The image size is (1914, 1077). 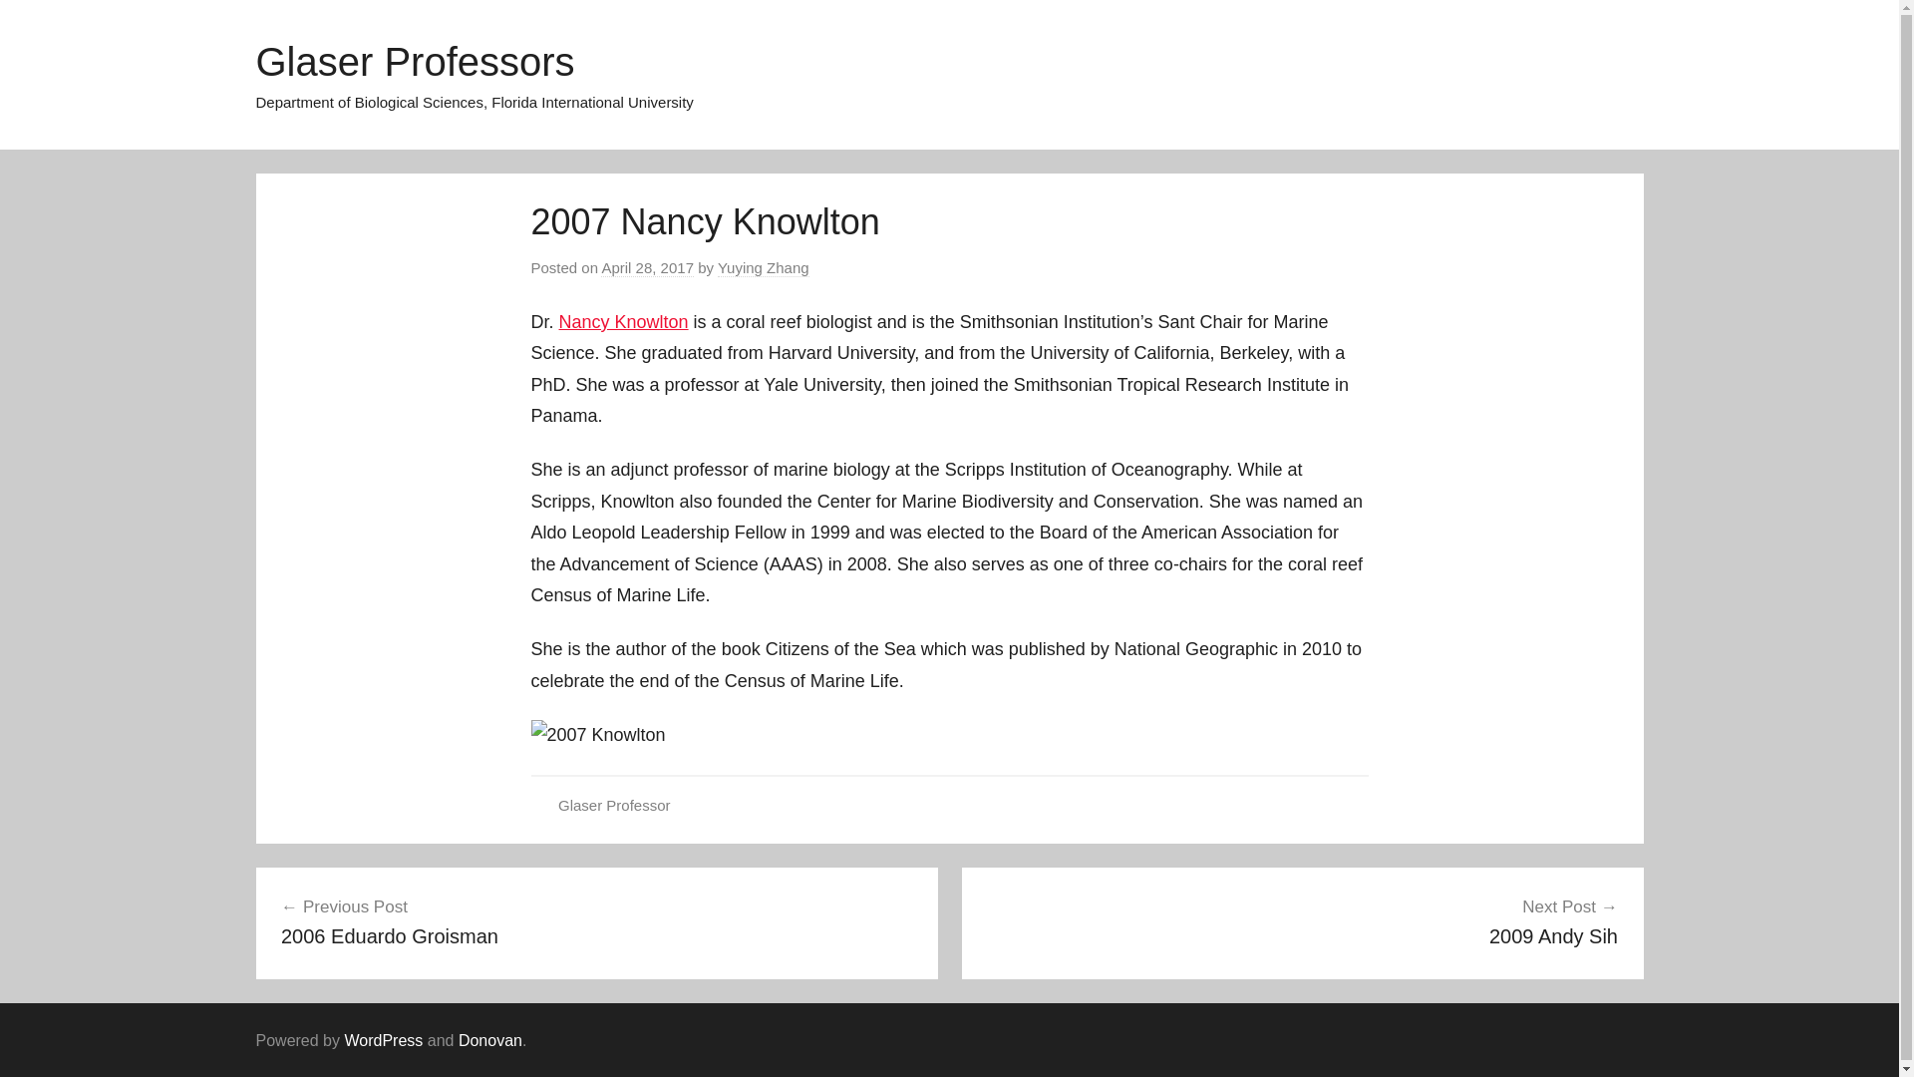 I want to click on April 28, 2017, so click(x=646, y=267).